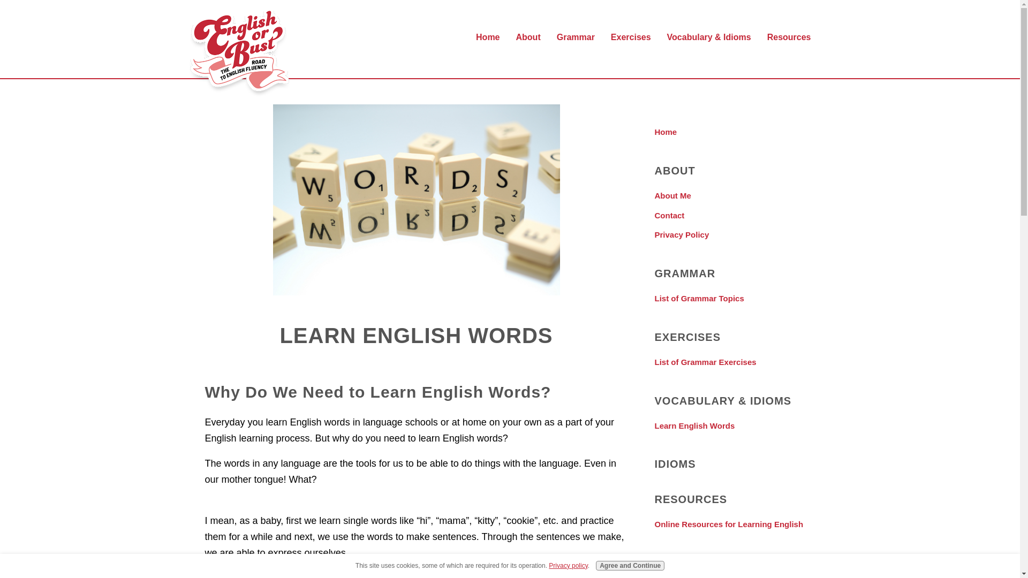  Describe the element at coordinates (489, 37) in the screenshot. I see `Home` at that location.